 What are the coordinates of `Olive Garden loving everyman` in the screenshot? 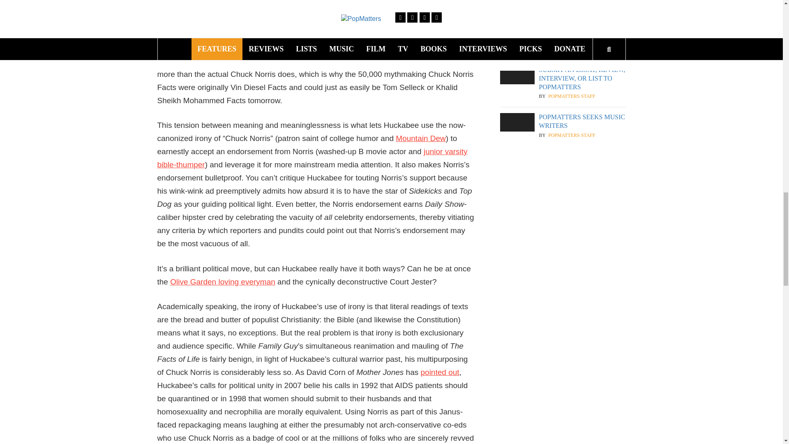 It's located at (223, 282).